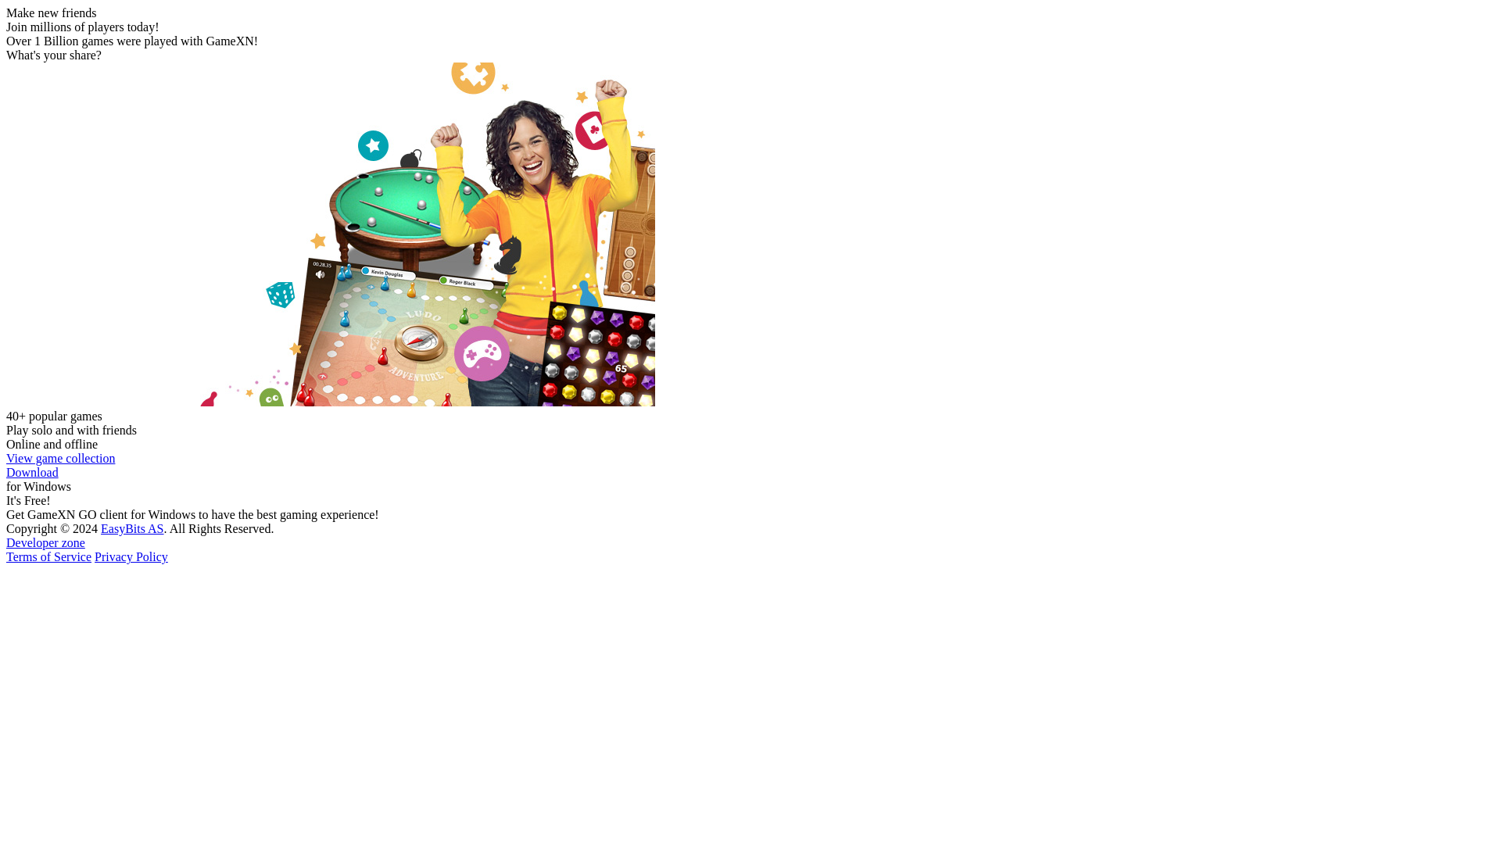 This screenshot has height=844, width=1501. I want to click on EasyBits AS, so click(131, 528).